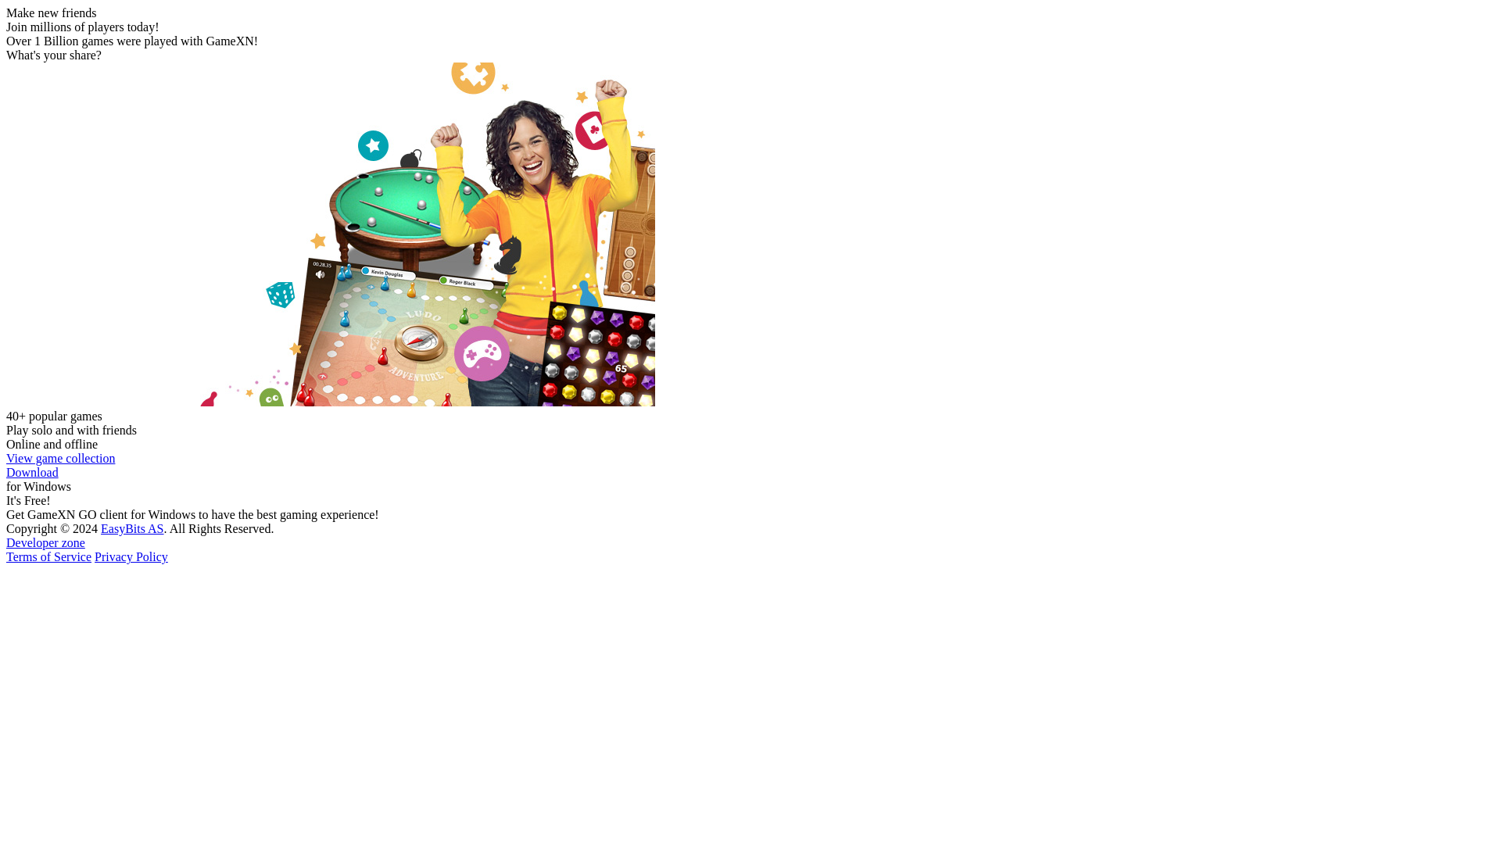 This screenshot has height=844, width=1501. I want to click on EasyBits AS, so click(131, 528).